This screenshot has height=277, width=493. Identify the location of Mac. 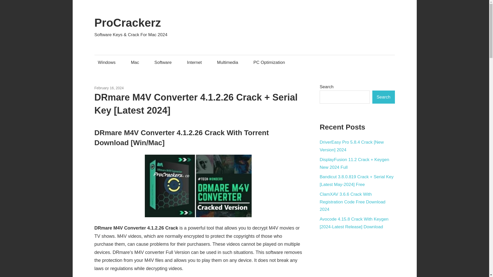
(136, 62).